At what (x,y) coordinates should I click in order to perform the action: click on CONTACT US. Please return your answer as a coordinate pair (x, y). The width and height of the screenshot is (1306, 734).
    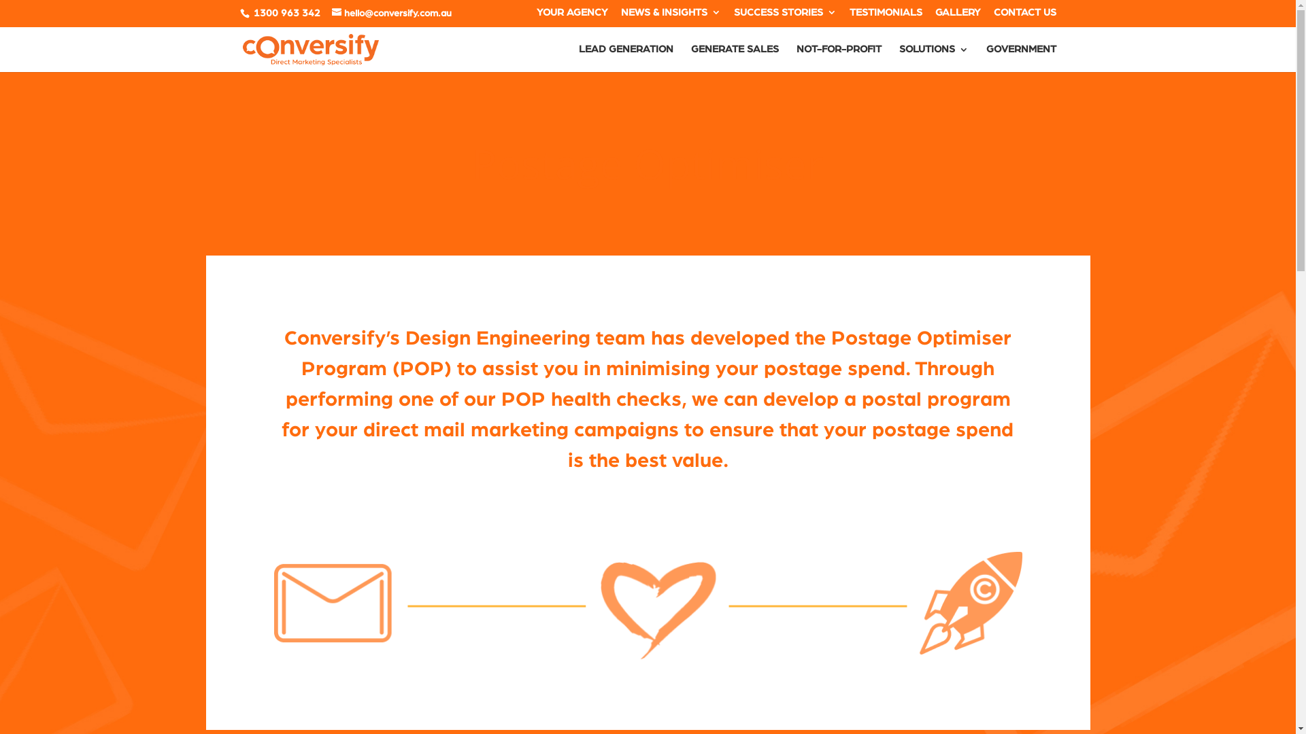
    Looking at the image, I should click on (1024, 16).